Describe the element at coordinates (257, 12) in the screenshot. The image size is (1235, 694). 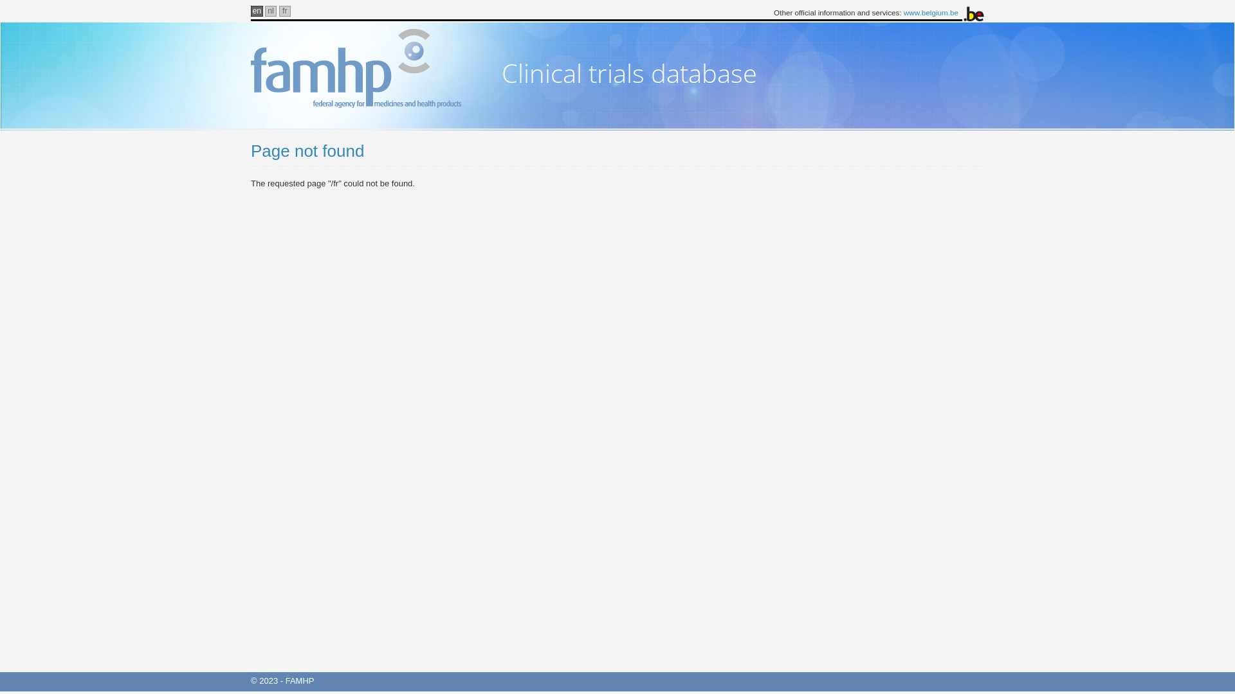
I see `en` at that location.